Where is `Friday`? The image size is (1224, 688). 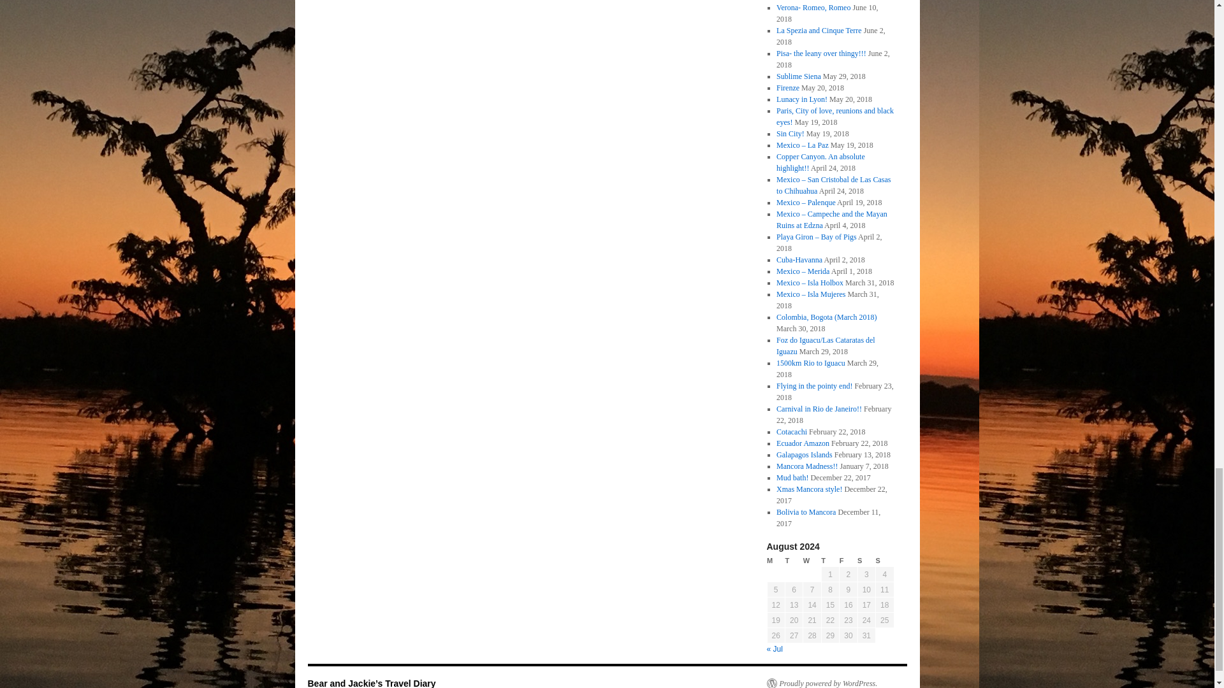 Friday is located at coordinates (849, 561).